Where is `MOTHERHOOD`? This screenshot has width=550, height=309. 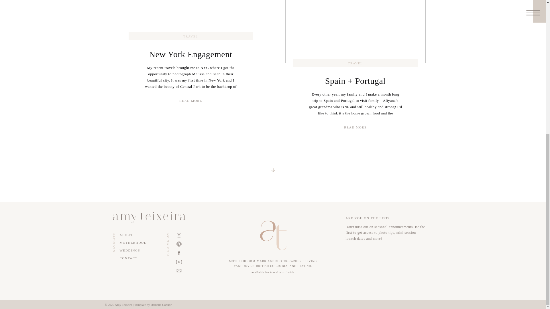 MOTHERHOOD is located at coordinates (137, 243).